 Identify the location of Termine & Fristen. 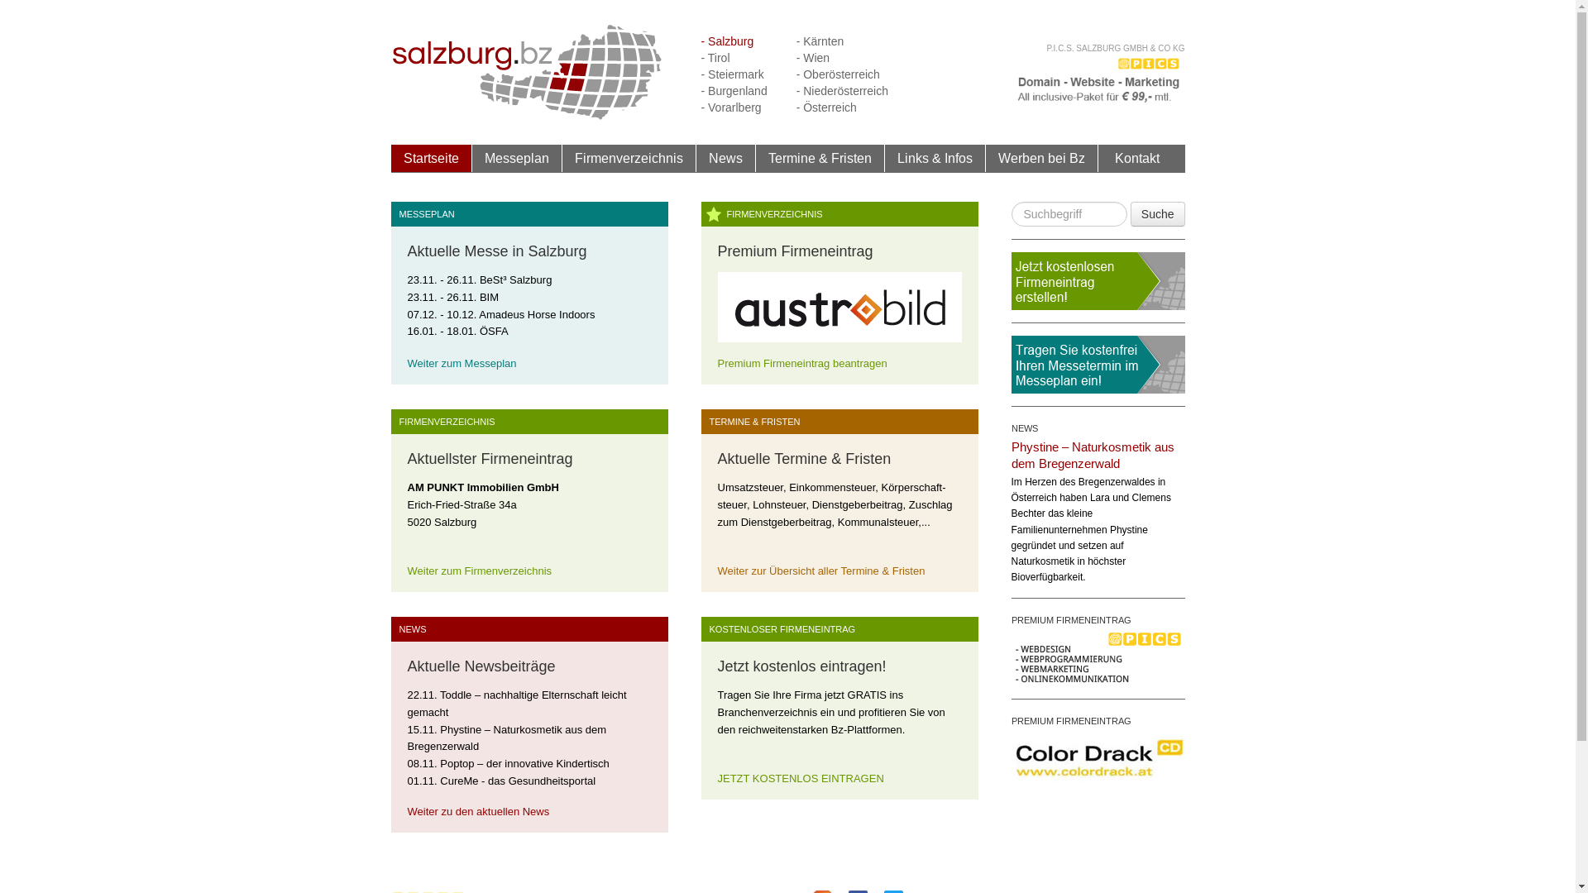
(819, 158).